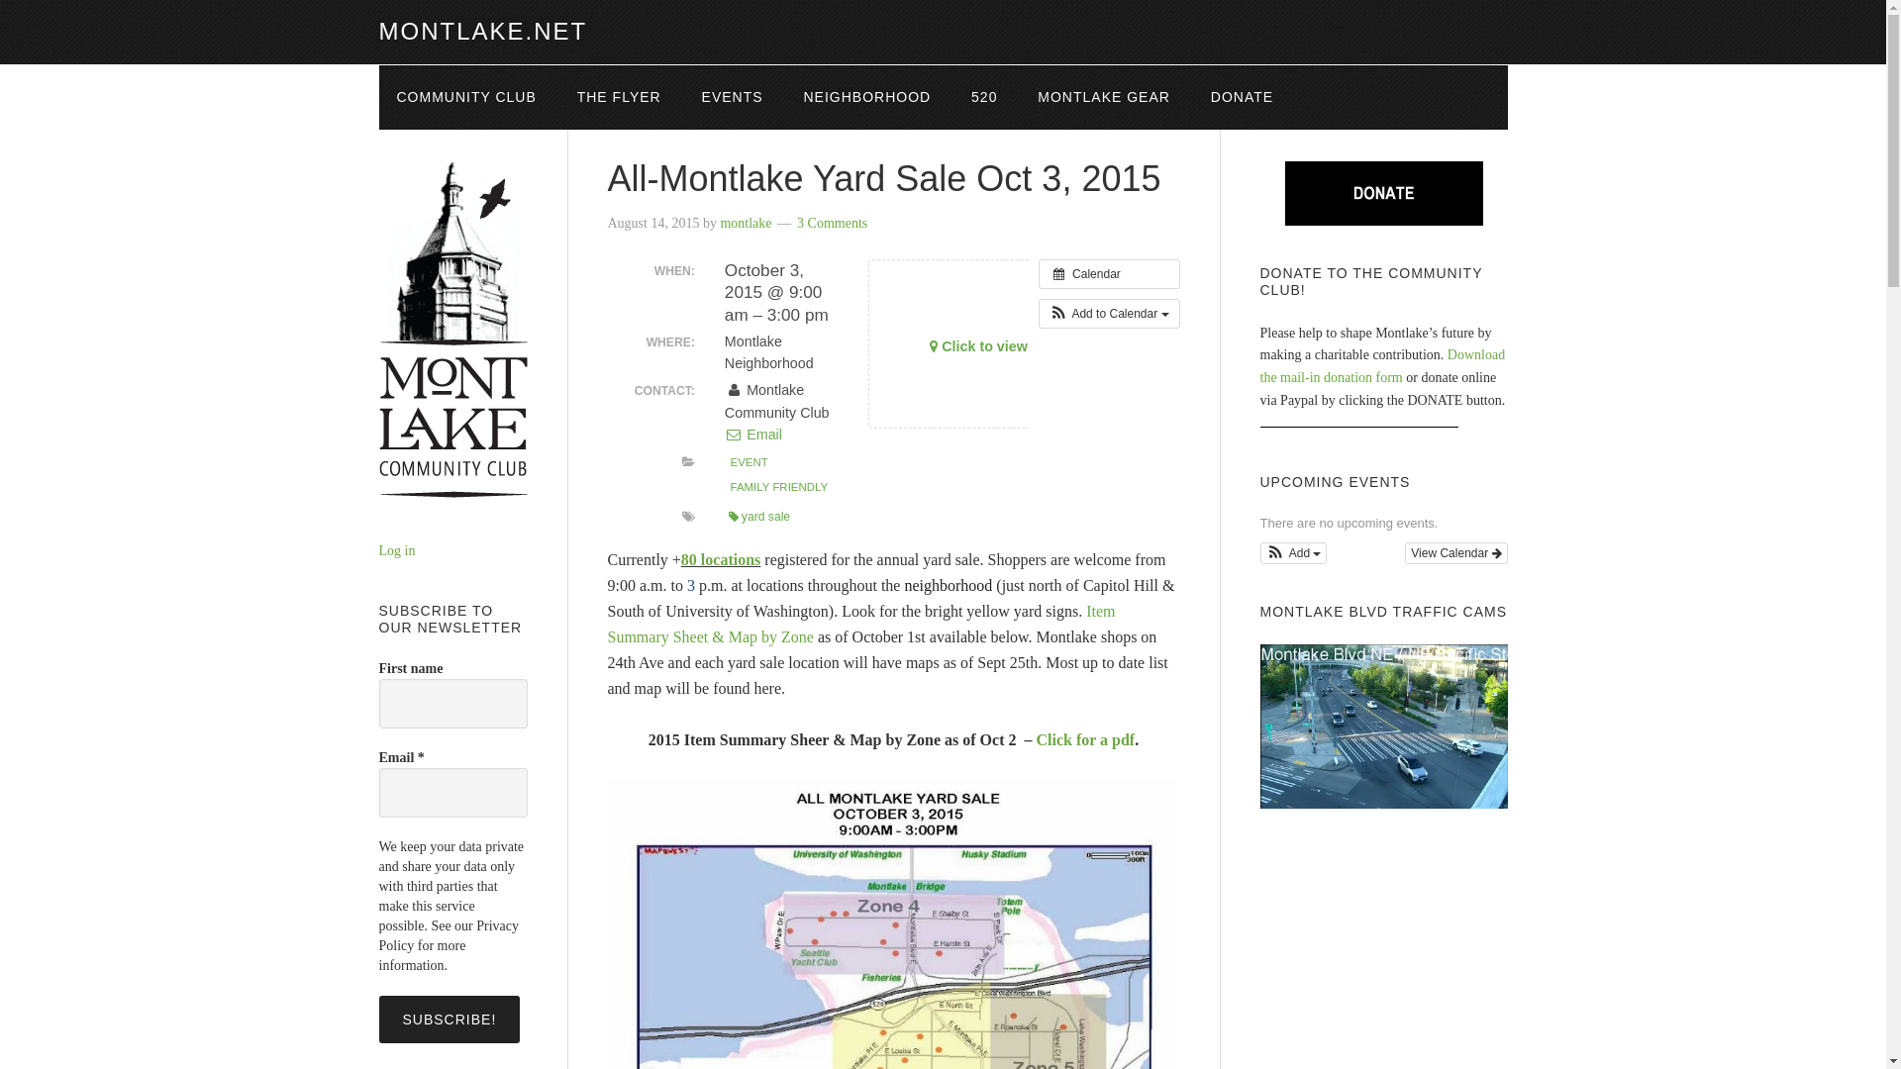  Describe the element at coordinates (1103, 97) in the screenshot. I see `MONTLAKE GEAR` at that location.